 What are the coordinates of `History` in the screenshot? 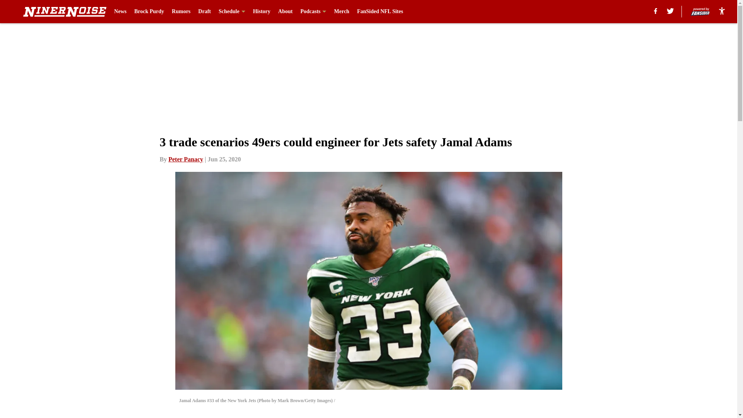 It's located at (262, 12).